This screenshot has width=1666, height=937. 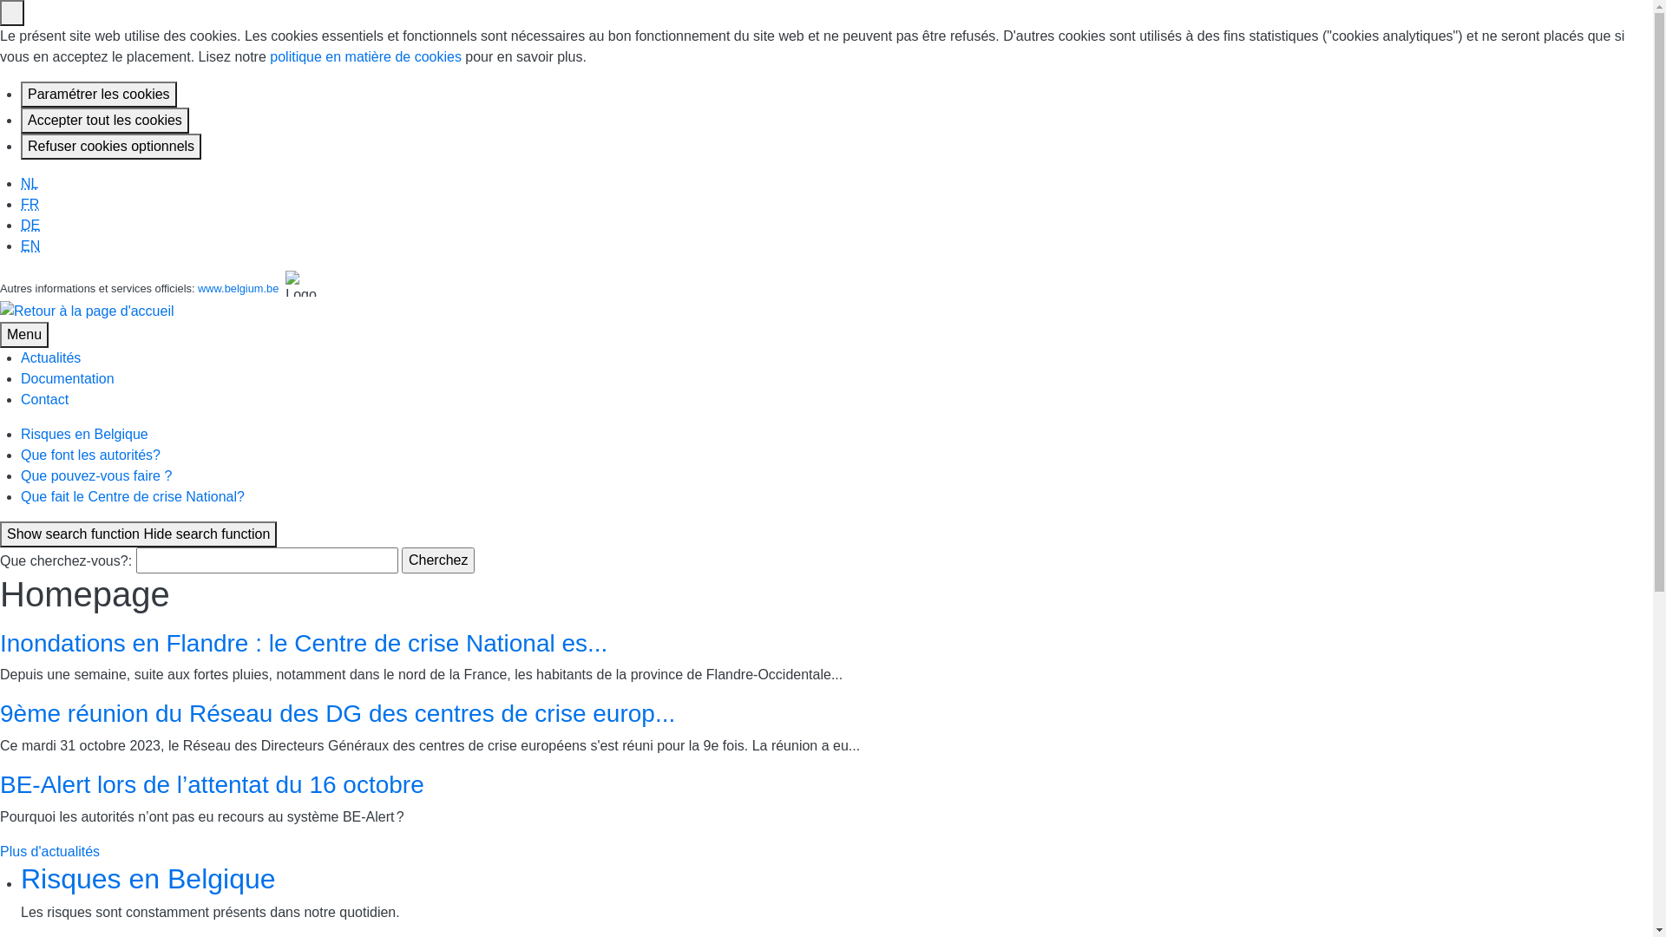 What do you see at coordinates (24, 335) in the screenshot?
I see `Menu` at bounding box center [24, 335].